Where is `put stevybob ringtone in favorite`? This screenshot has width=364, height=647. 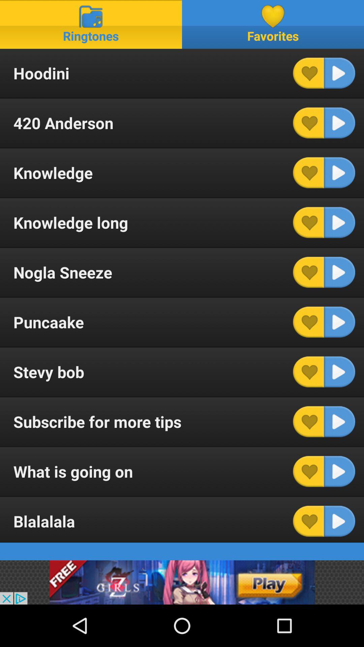
put stevybob ringtone in favorite is located at coordinates (308, 372).